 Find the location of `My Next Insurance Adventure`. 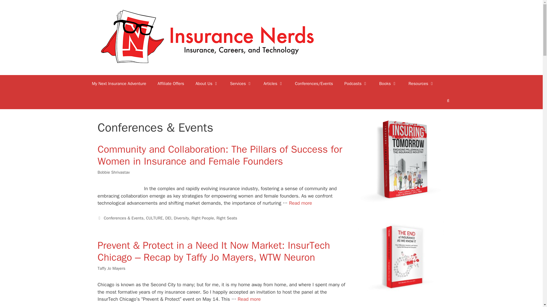

My Next Insurance Adventure is located at coordinates (119, 84).